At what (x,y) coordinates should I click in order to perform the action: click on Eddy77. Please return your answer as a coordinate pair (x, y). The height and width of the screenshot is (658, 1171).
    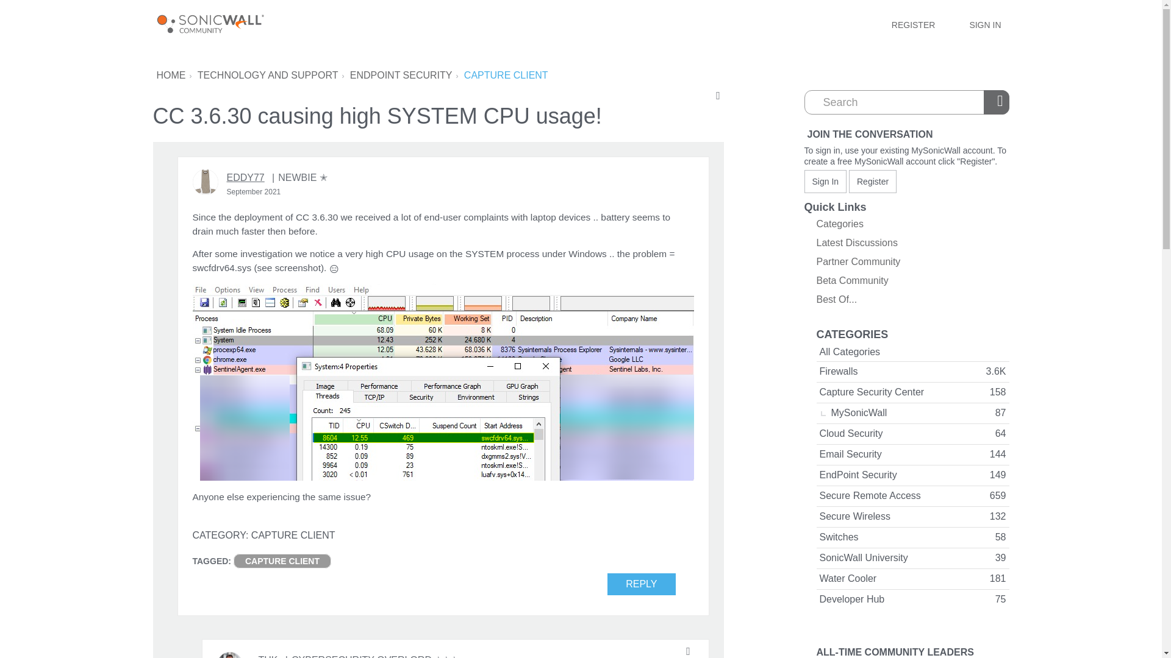
    Looking at the image, I should click on (205, 182).